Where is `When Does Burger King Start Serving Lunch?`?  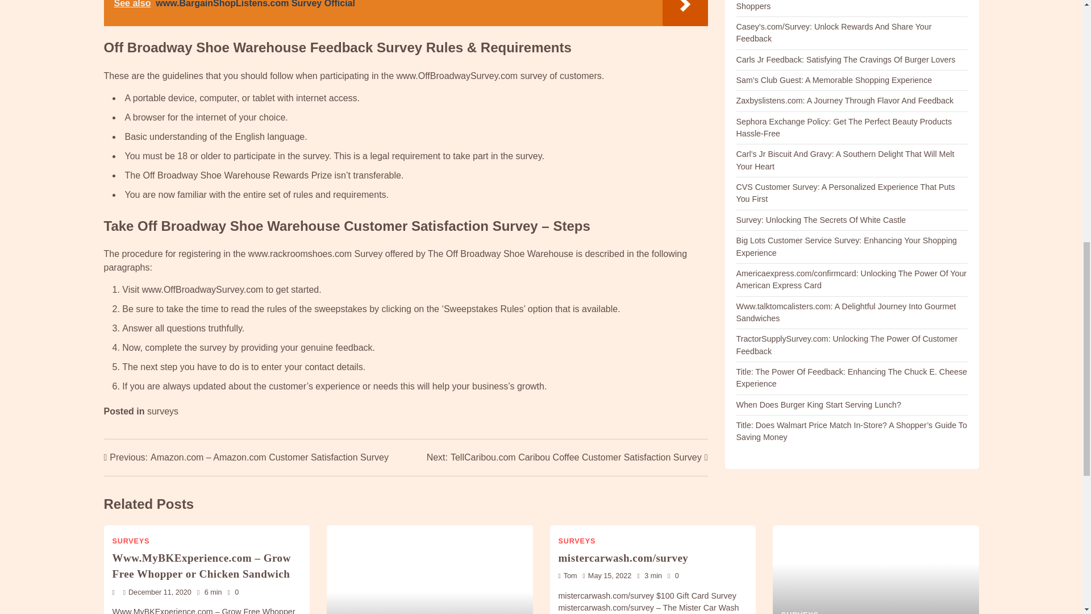
When Does Burger King Start Serving Lunch? is located at coordinates (818, 405).